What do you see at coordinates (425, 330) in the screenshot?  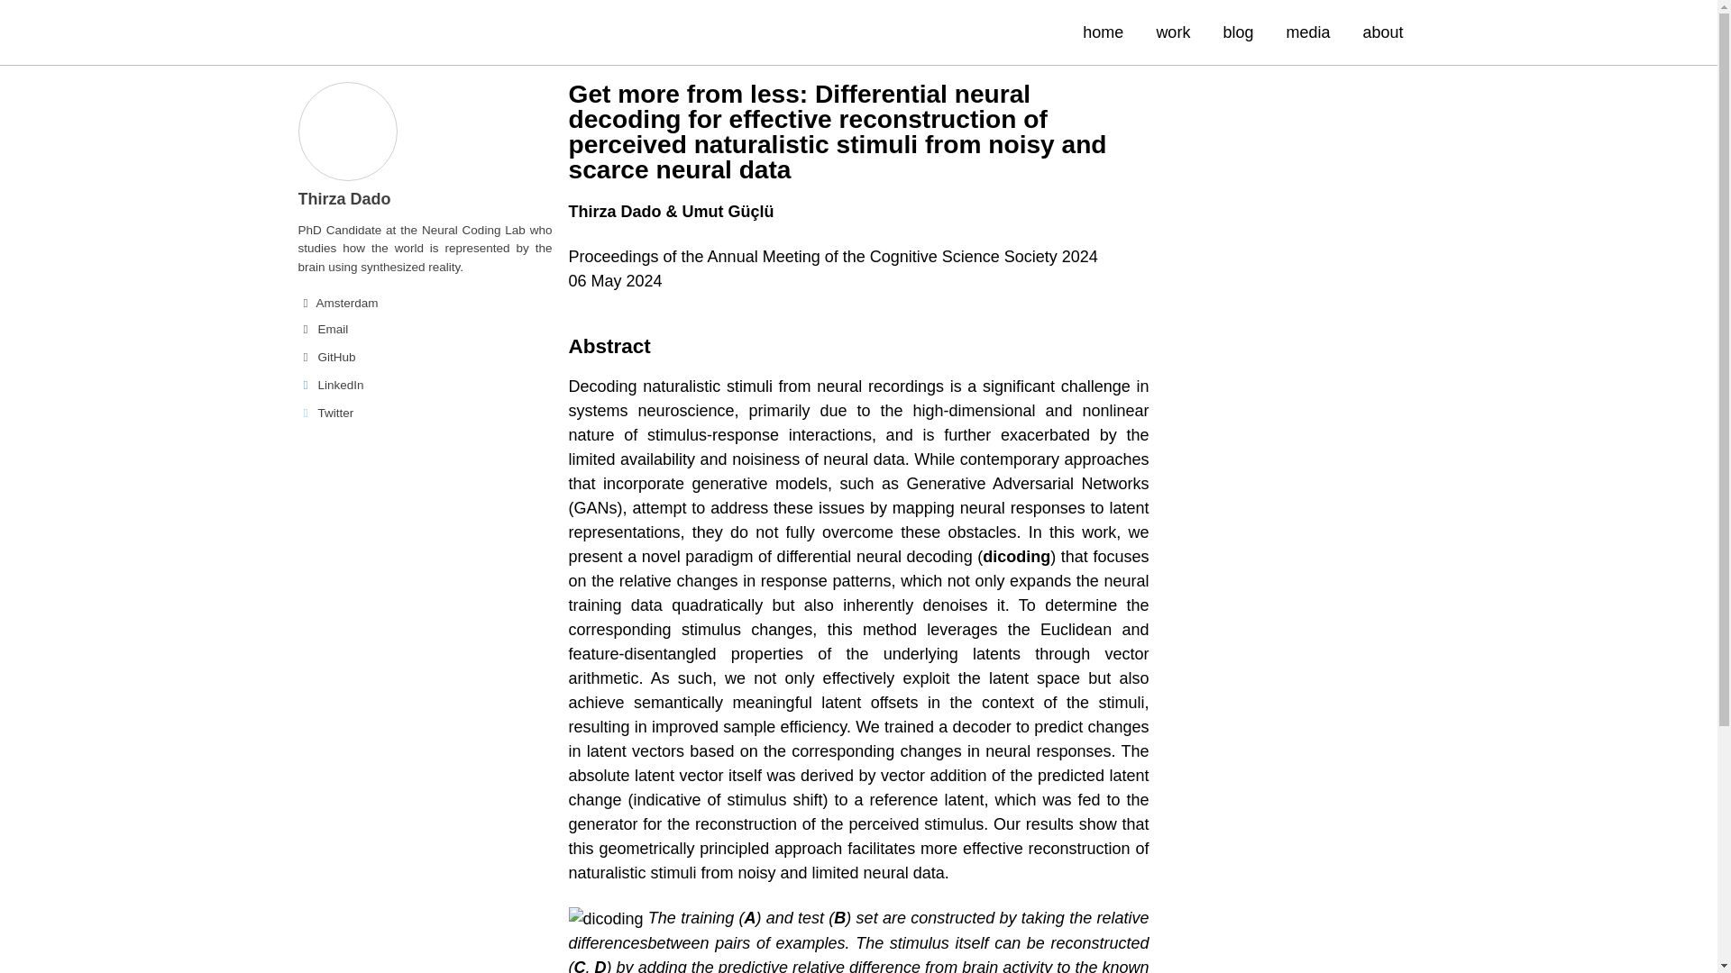 I see `Email` at bounding box center [425, 330].